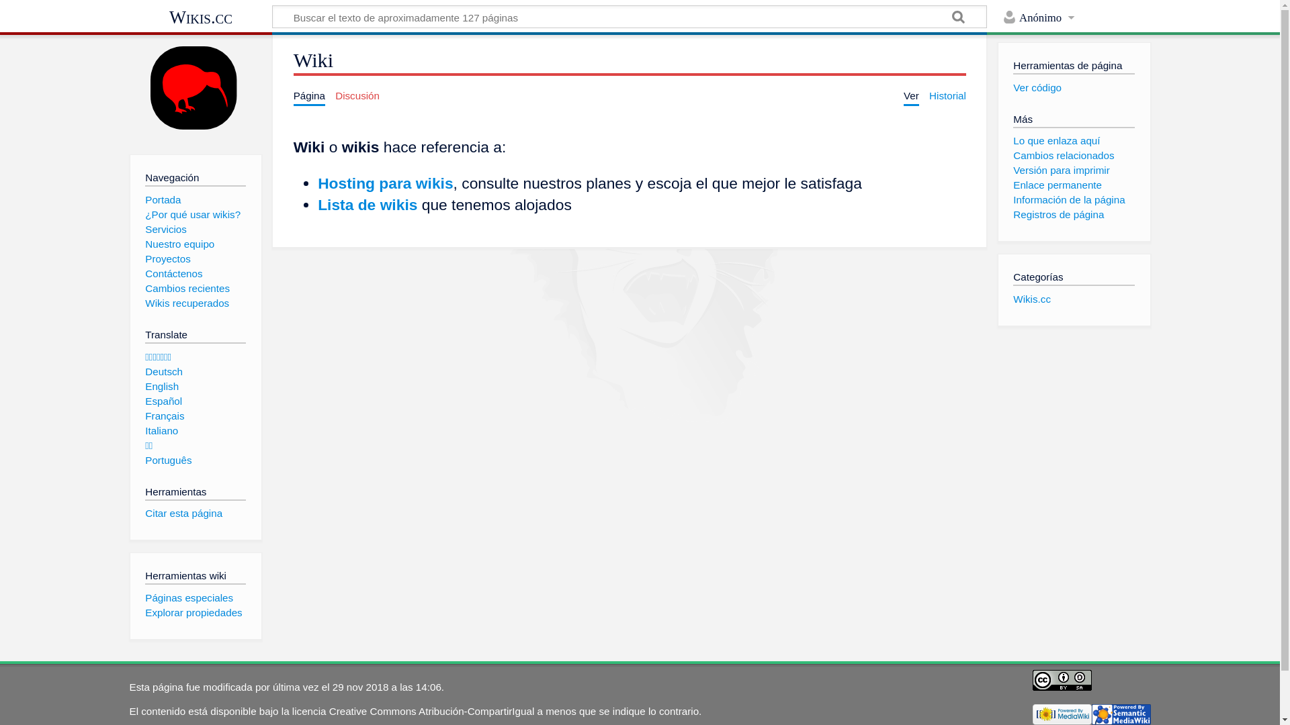 The width and height of the screenshot is (1290, 725). I want to click on Servicios, so click(166, 230).